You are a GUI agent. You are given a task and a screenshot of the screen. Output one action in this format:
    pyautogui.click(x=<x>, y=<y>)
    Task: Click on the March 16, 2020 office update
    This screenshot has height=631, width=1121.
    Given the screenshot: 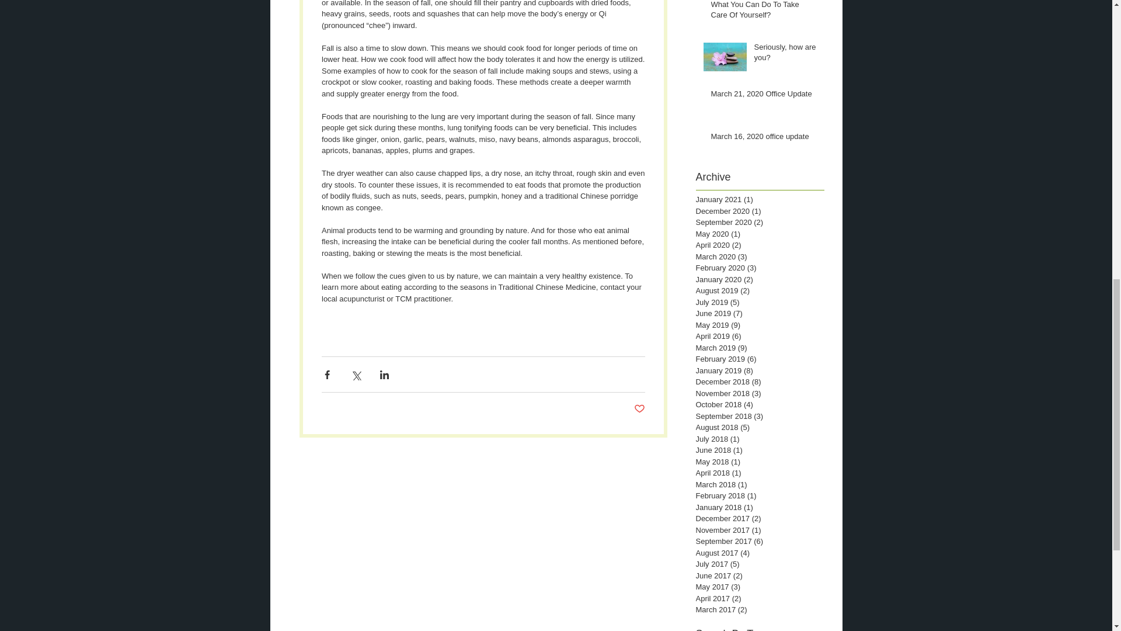 What is the action you would take?
    pyautogui.click(x=764, y=138)
    